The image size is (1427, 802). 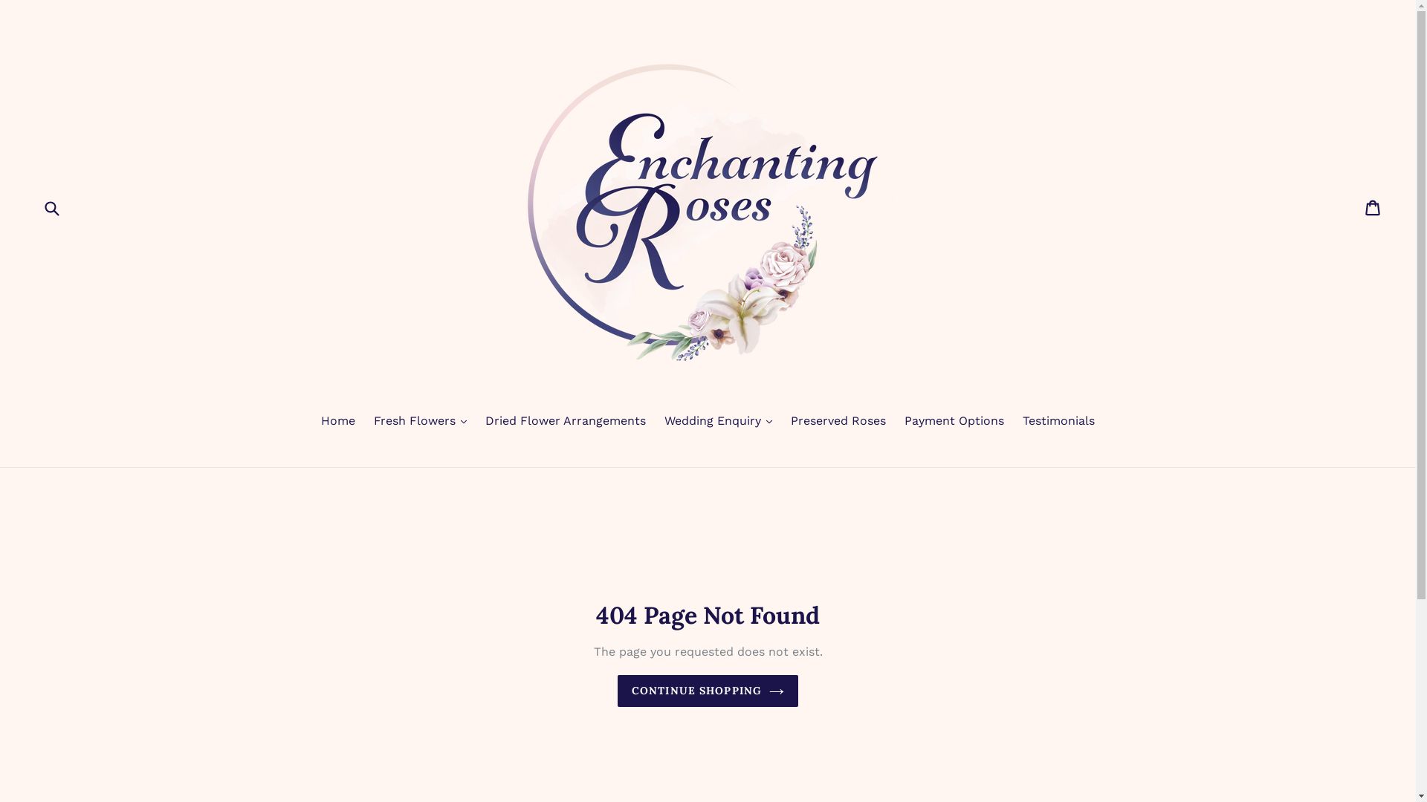 What do you see at coordinates (708, 691) in the screenshot?
I see `CONTINUE SHOPPING` at bounding box center [708, 691].